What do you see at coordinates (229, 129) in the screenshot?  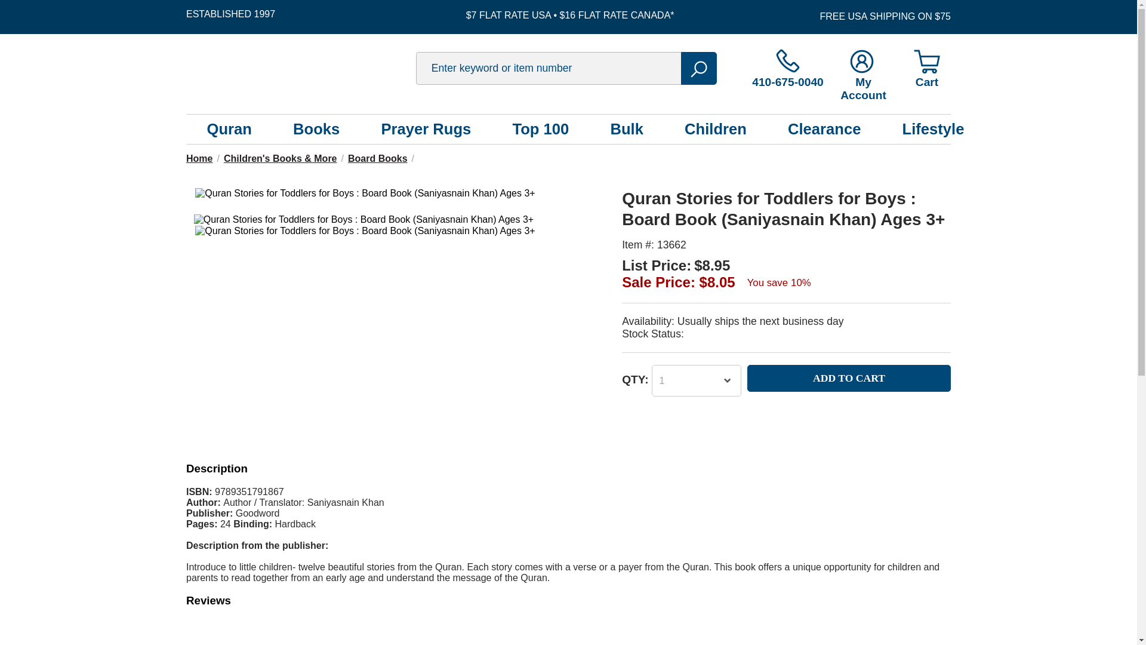 I see `Quran` at bounding box center [229, 129].